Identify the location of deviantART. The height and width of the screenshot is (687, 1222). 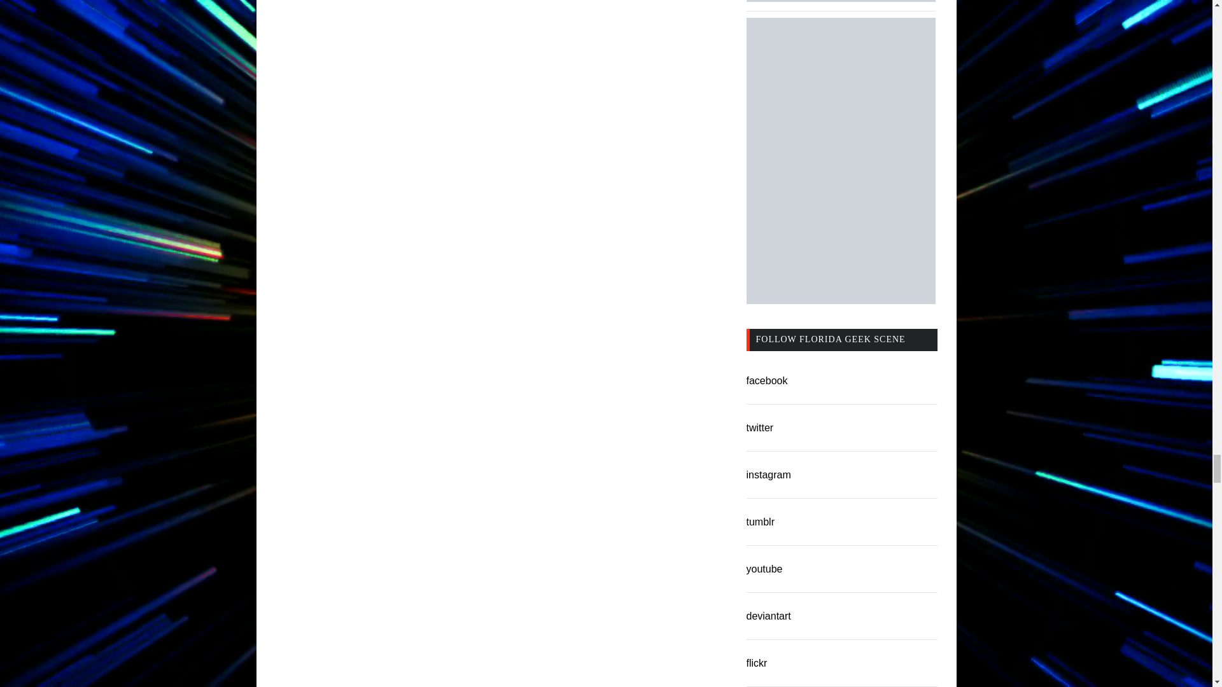
(768, 616).